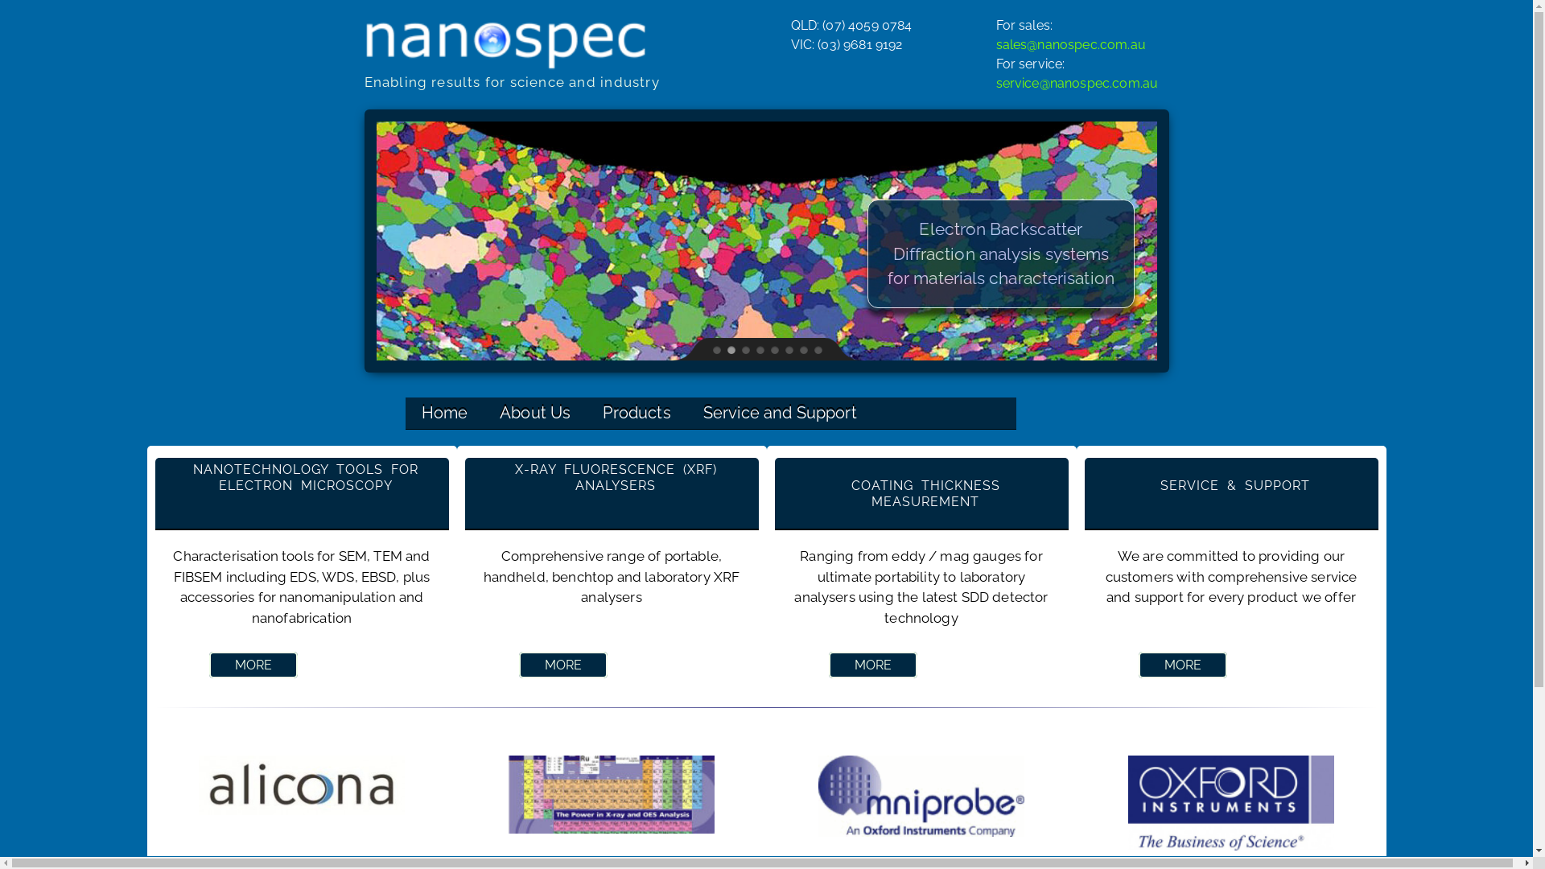  I want to click on MORE, so click(563, 665).